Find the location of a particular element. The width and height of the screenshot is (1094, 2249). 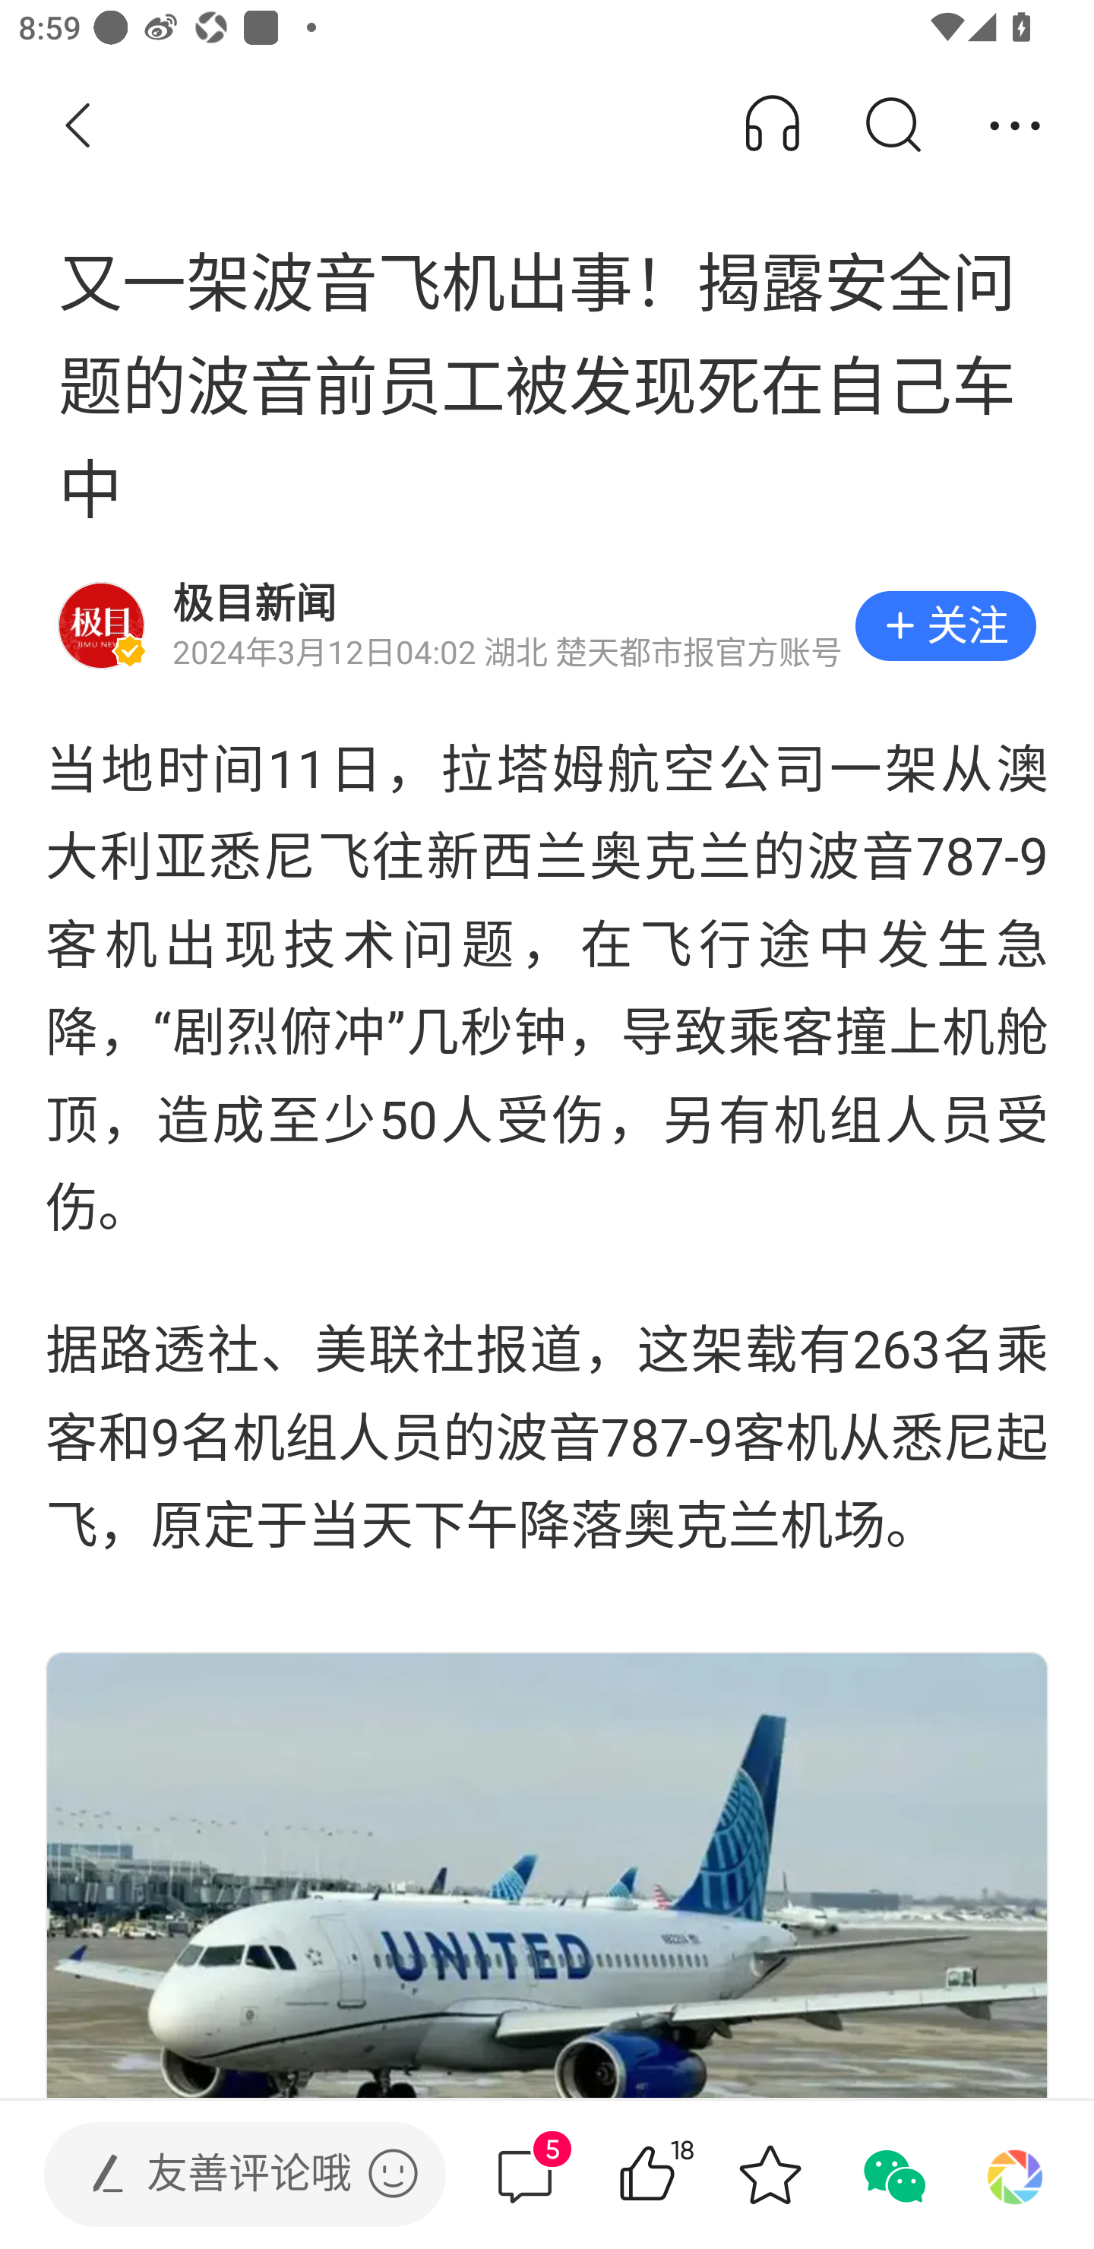

发表评论  友善评论哦 发表评论  is located at coordinates (223, 2175).